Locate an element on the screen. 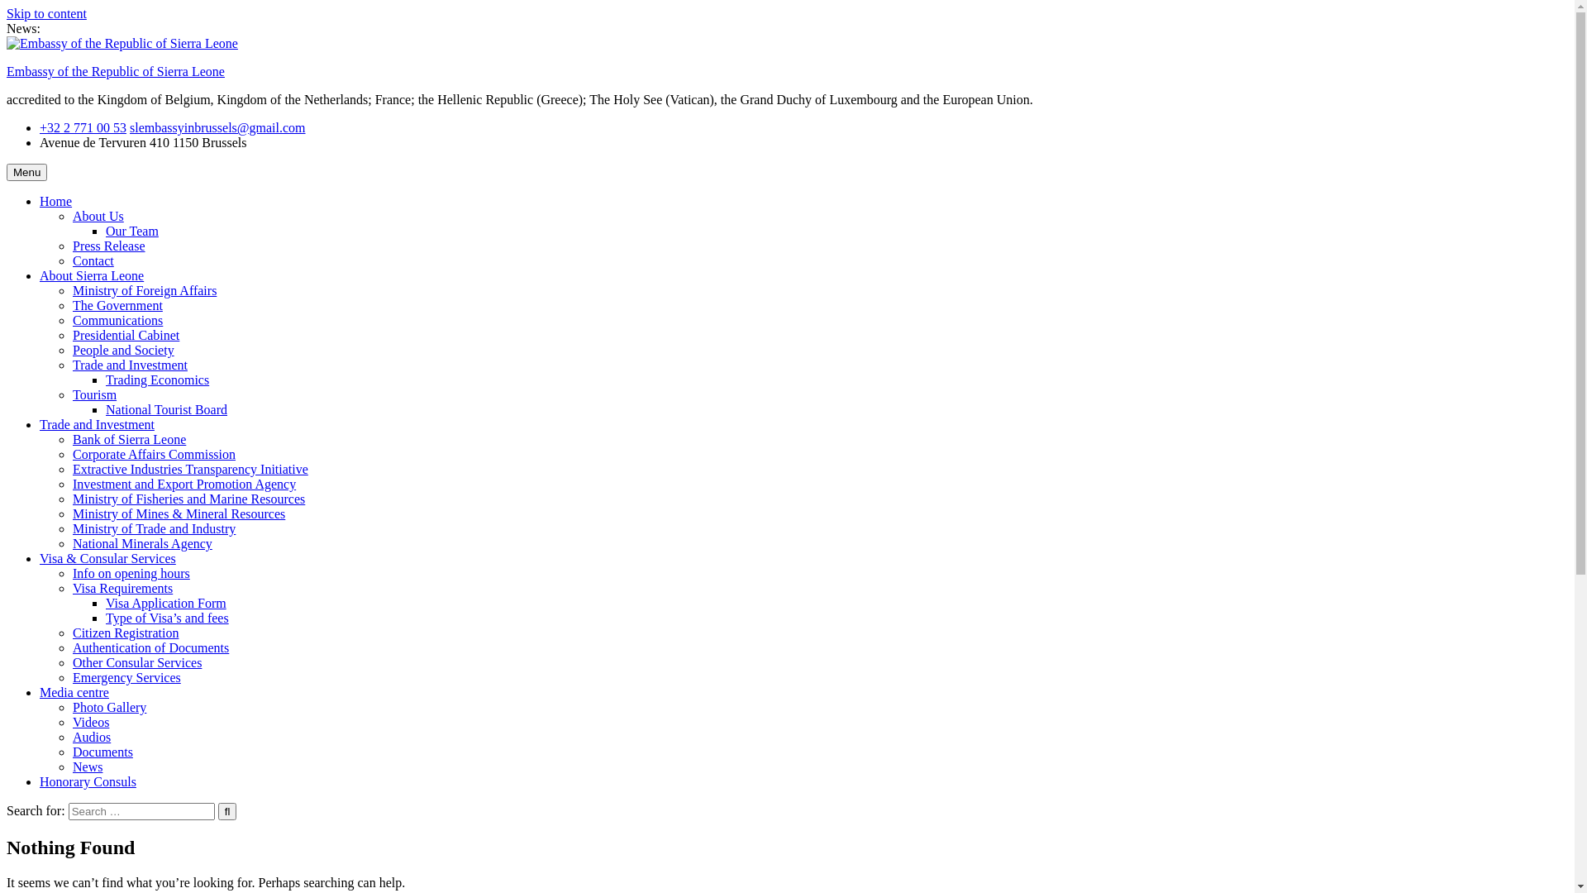  Other Consular Services is located at coordinates (137, 663).